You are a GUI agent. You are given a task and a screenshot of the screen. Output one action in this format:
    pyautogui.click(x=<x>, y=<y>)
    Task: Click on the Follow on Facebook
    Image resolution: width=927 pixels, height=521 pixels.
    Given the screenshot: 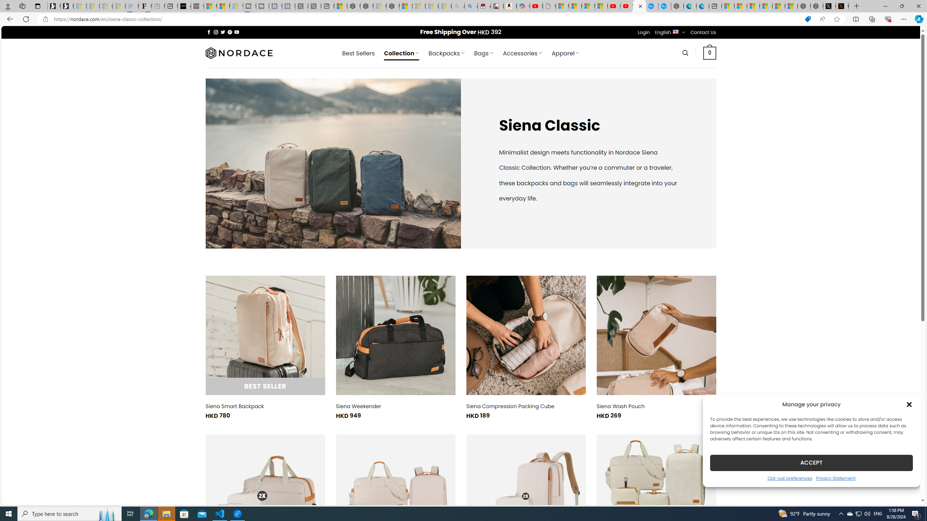 What is the action you would take?
    pyautogui.click(x=209, y=32)
    